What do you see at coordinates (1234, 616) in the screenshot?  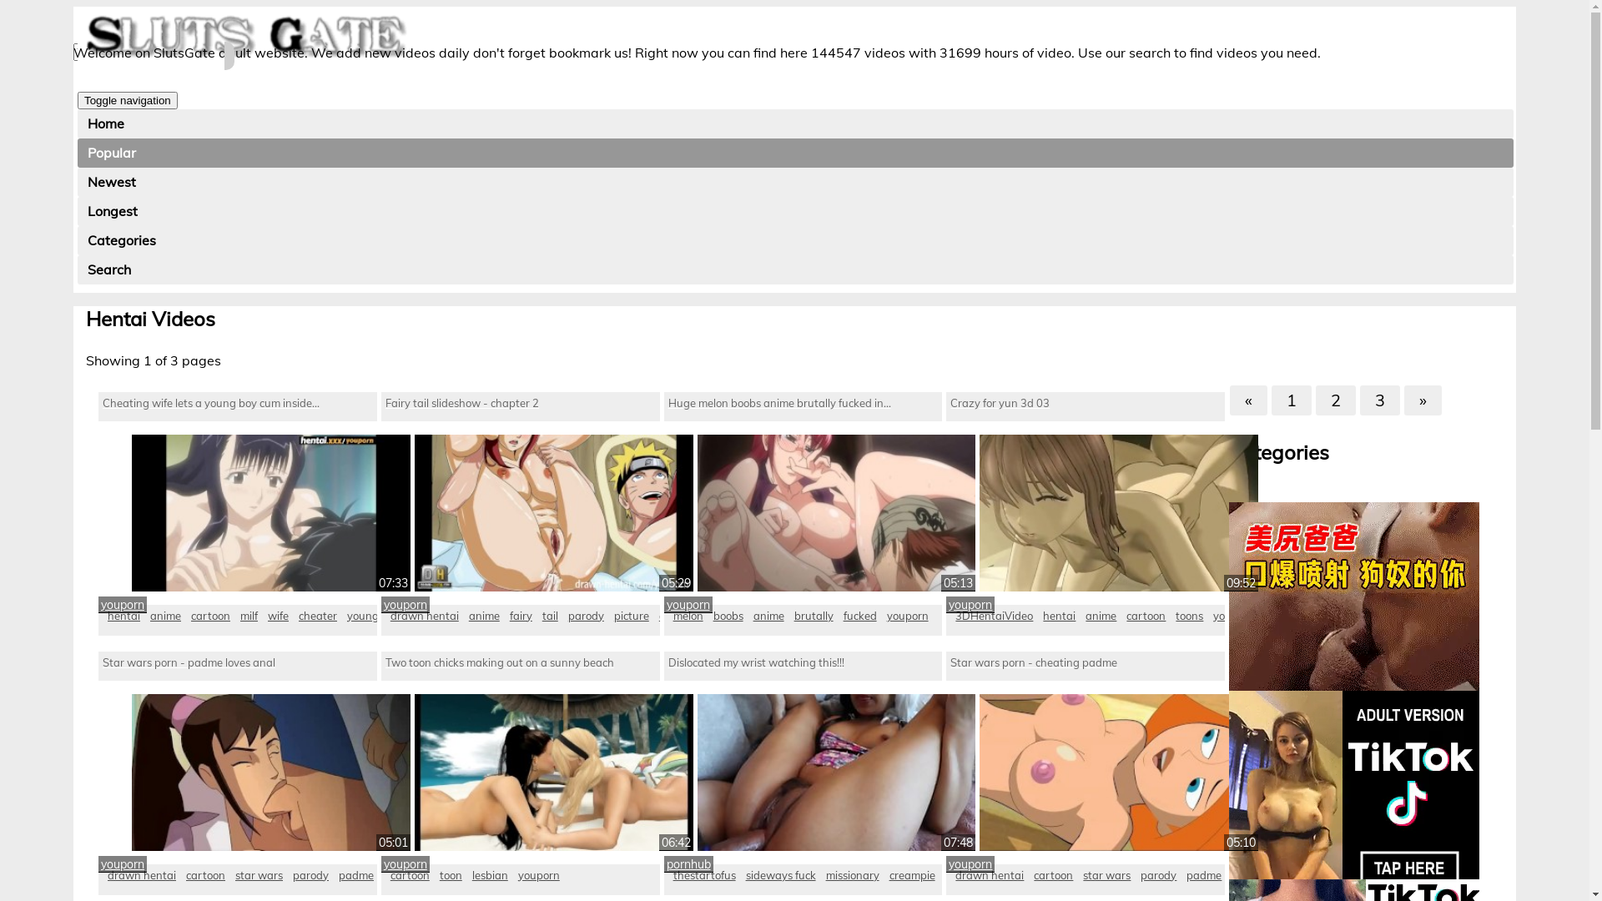 I see `youporn` at bounding box center [1234, 616].